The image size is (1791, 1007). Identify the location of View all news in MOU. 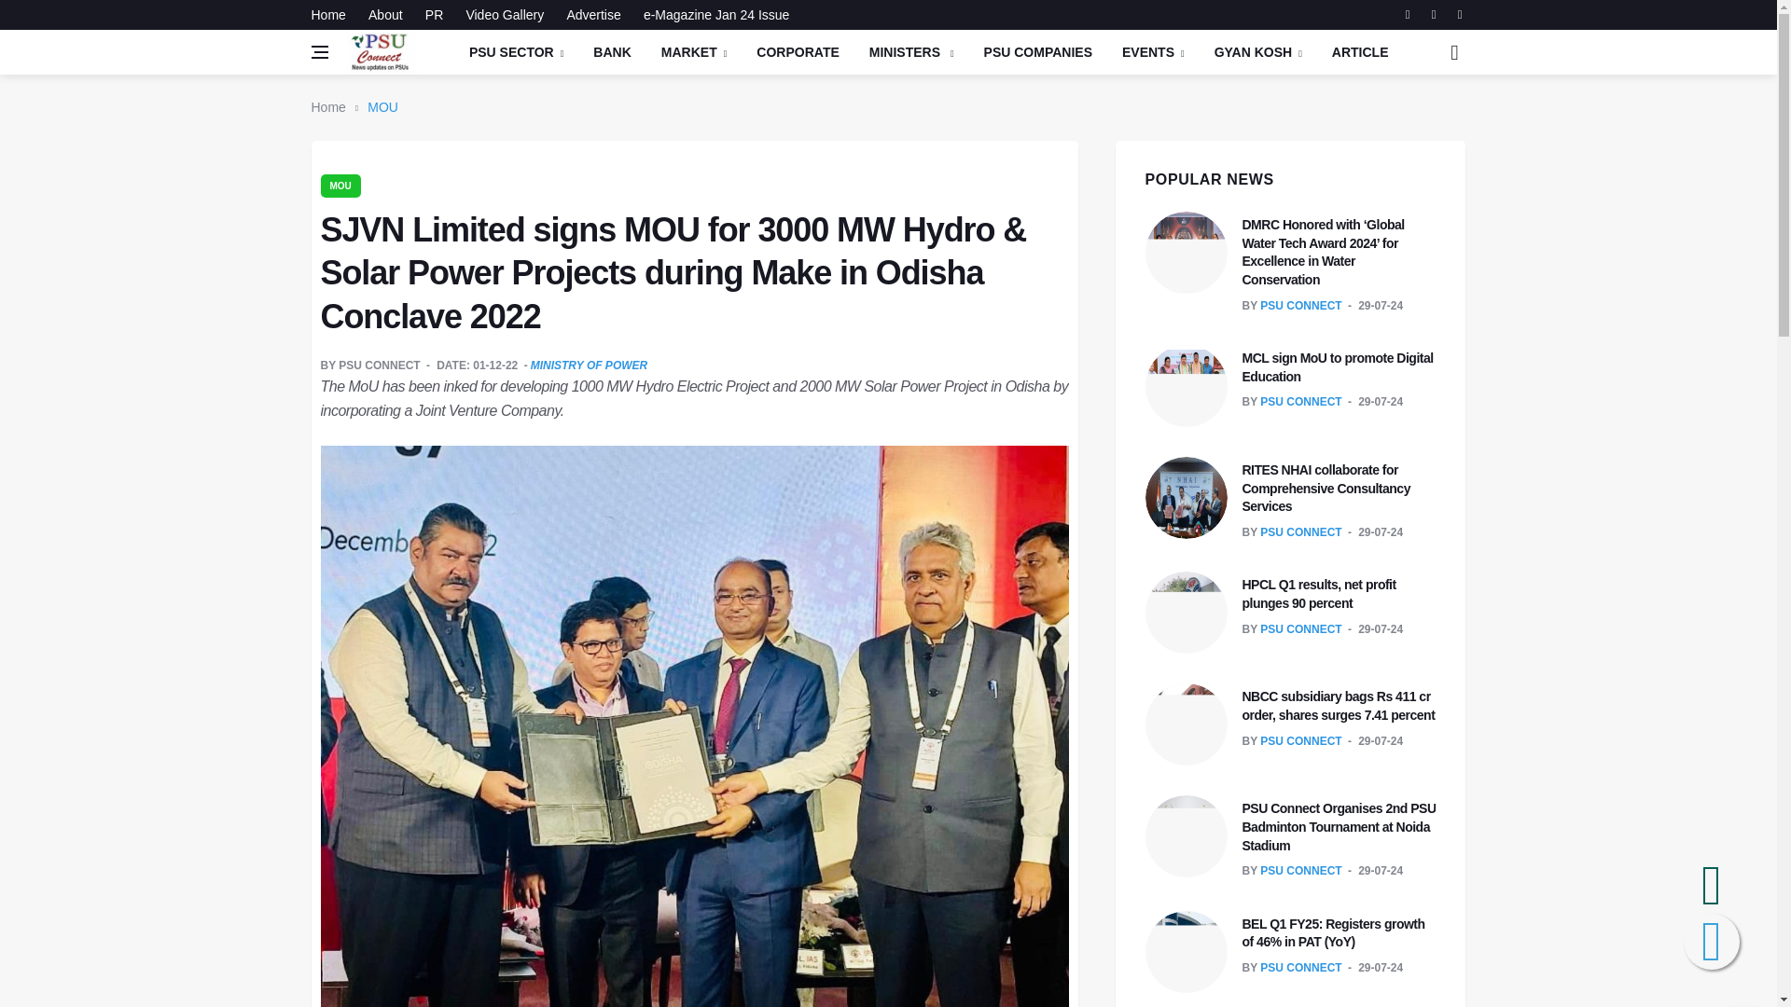
(340, 185).